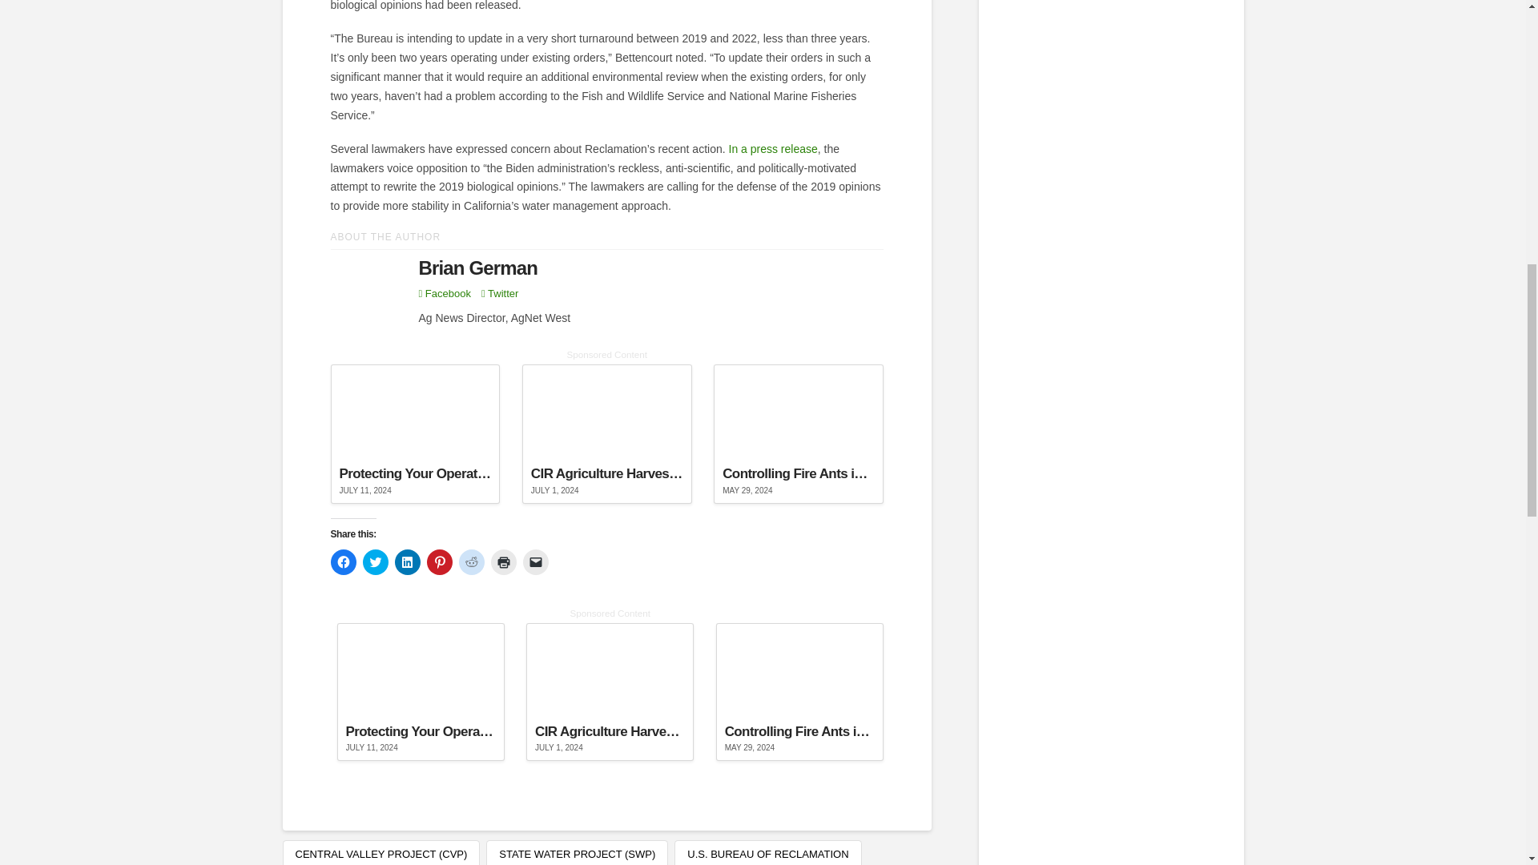 The image size is (1538, 865). What do you see at coordinates (500, 294) in the screenshot?
I see `Visit the Twitter Profile for Brian German` at bounding box center [500, 294].